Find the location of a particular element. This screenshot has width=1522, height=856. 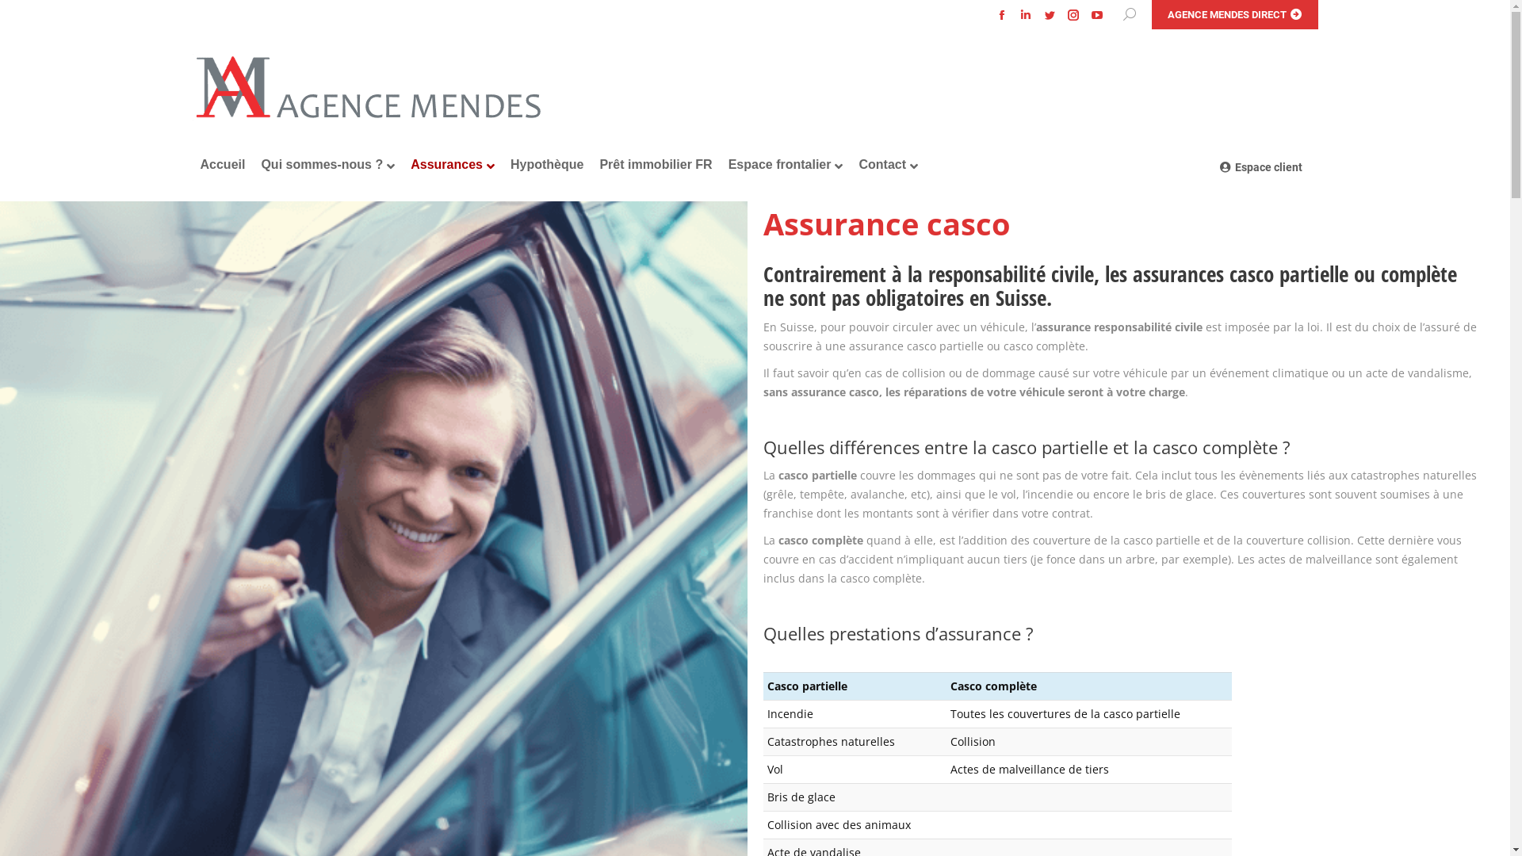

AGENCE MENDES DIRECT is located at coordinates (1234, 14).